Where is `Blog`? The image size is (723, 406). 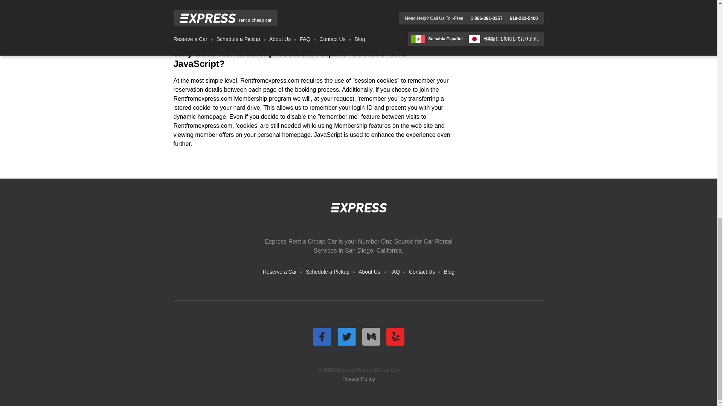 Blog is located at coordinates (449, 271).